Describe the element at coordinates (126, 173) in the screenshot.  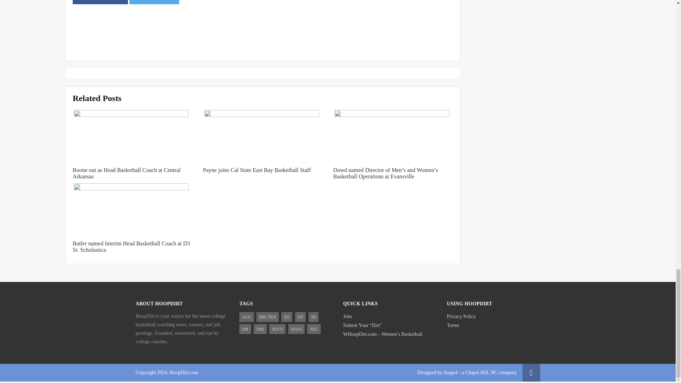
I see `Boone out as Head Basketball Coach at Central Arkansas` at that location.